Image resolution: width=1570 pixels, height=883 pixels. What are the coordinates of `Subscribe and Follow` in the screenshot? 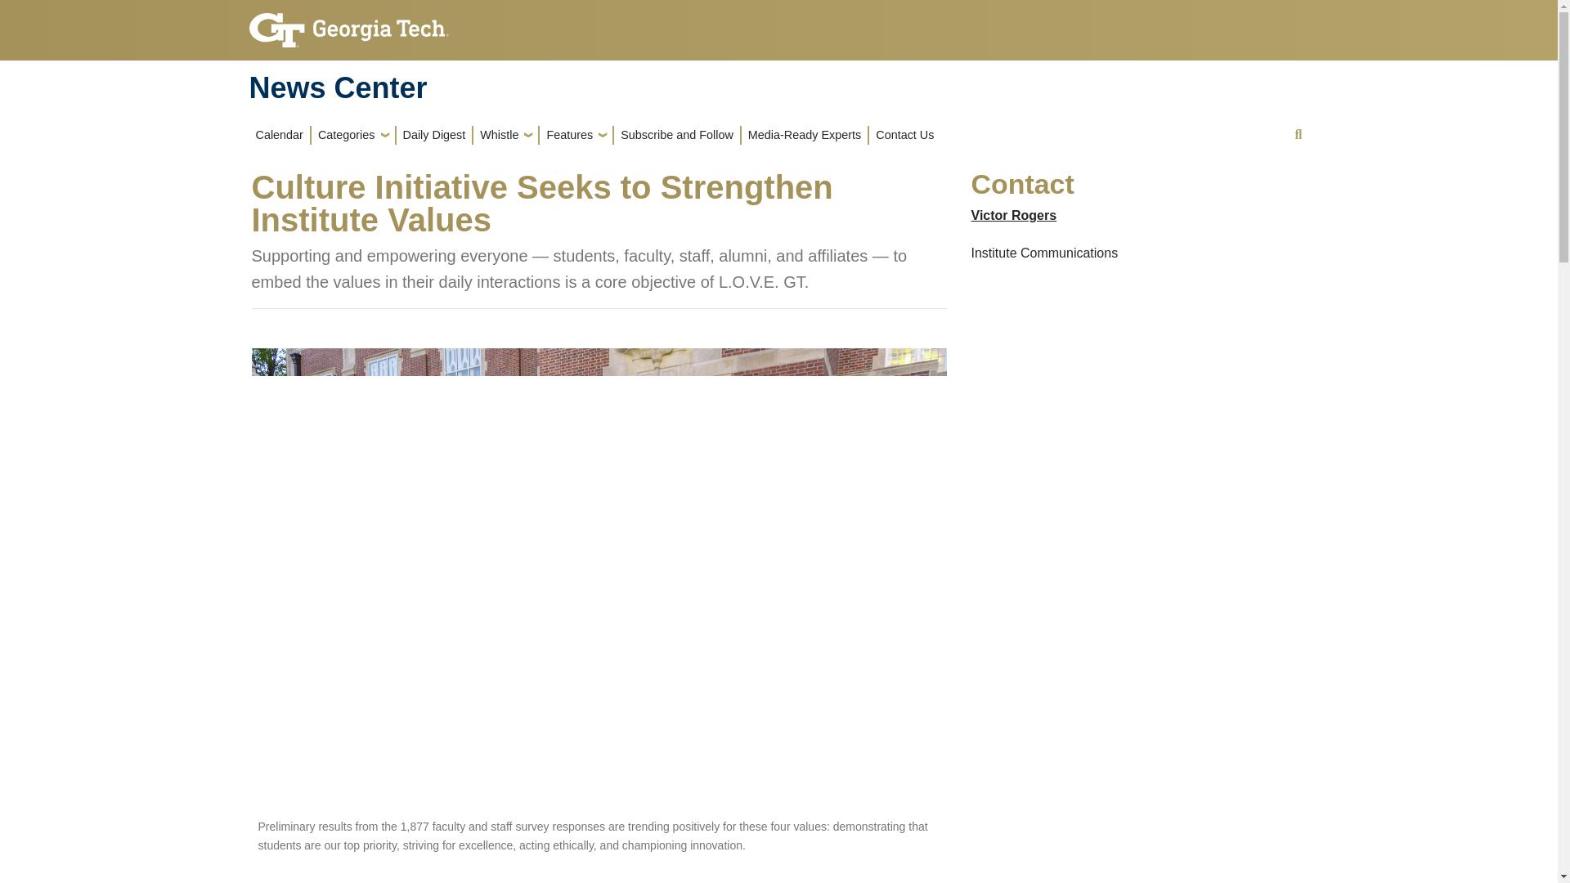 It's located at (676, 135).